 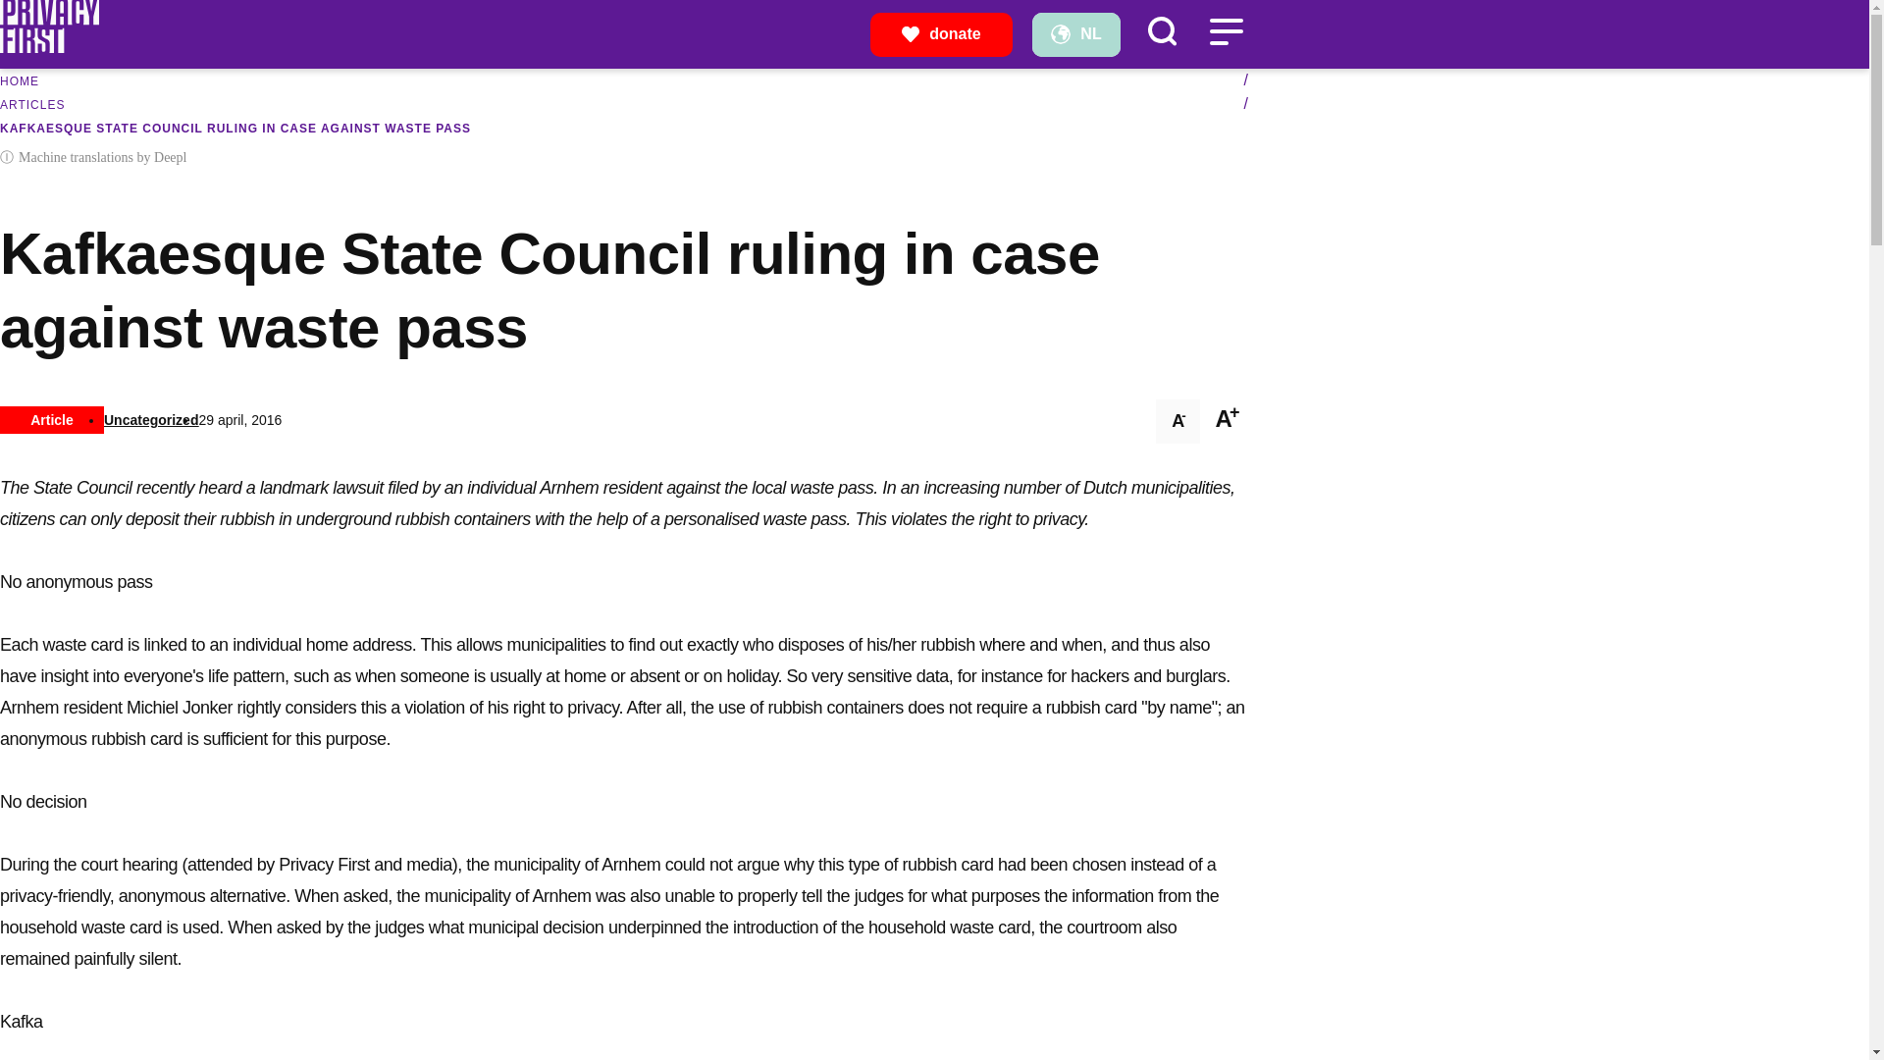 What do you see at coordinates (49, 47) in the screenshot?
I see `Privacy First` at bounding box center [49, 47].